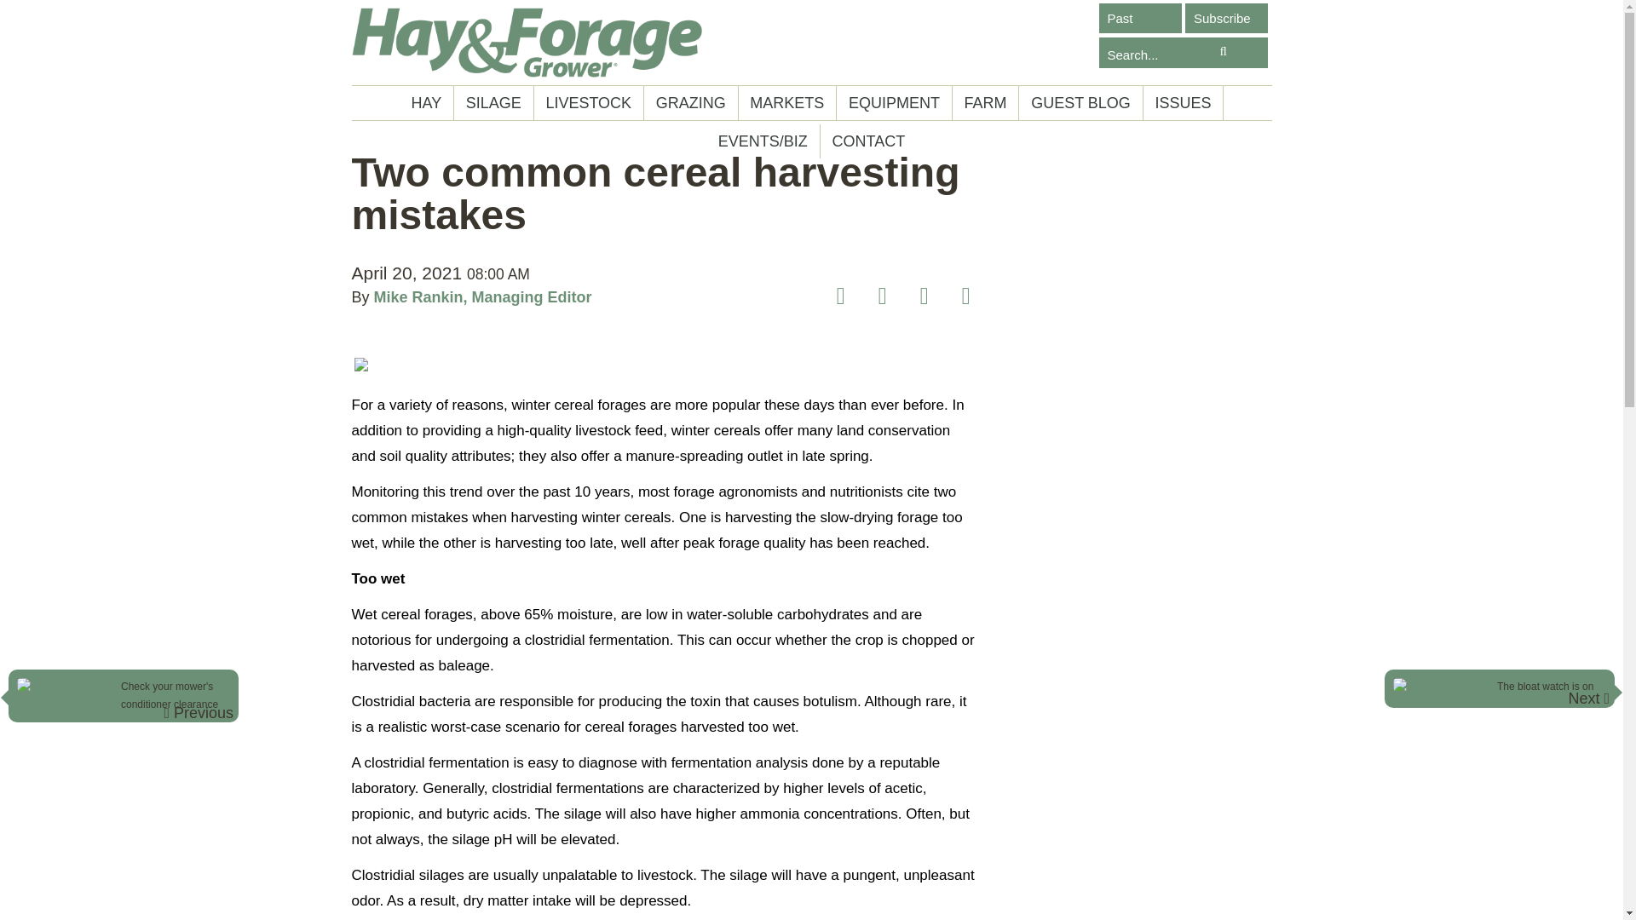  I want to click on Past Issues, so click(1140, 18).